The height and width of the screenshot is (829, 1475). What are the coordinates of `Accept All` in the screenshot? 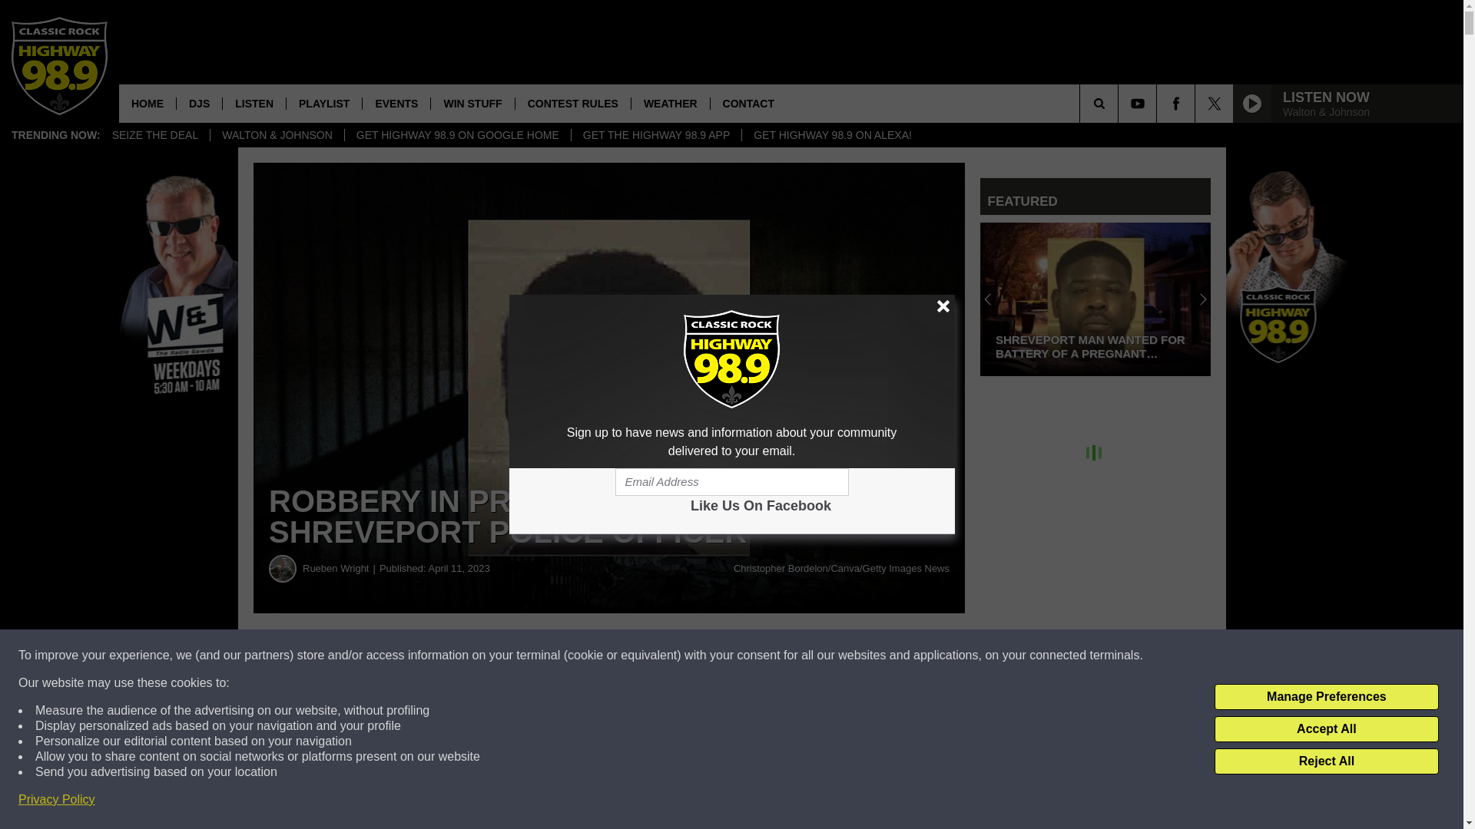 It's located at (1326, 729).